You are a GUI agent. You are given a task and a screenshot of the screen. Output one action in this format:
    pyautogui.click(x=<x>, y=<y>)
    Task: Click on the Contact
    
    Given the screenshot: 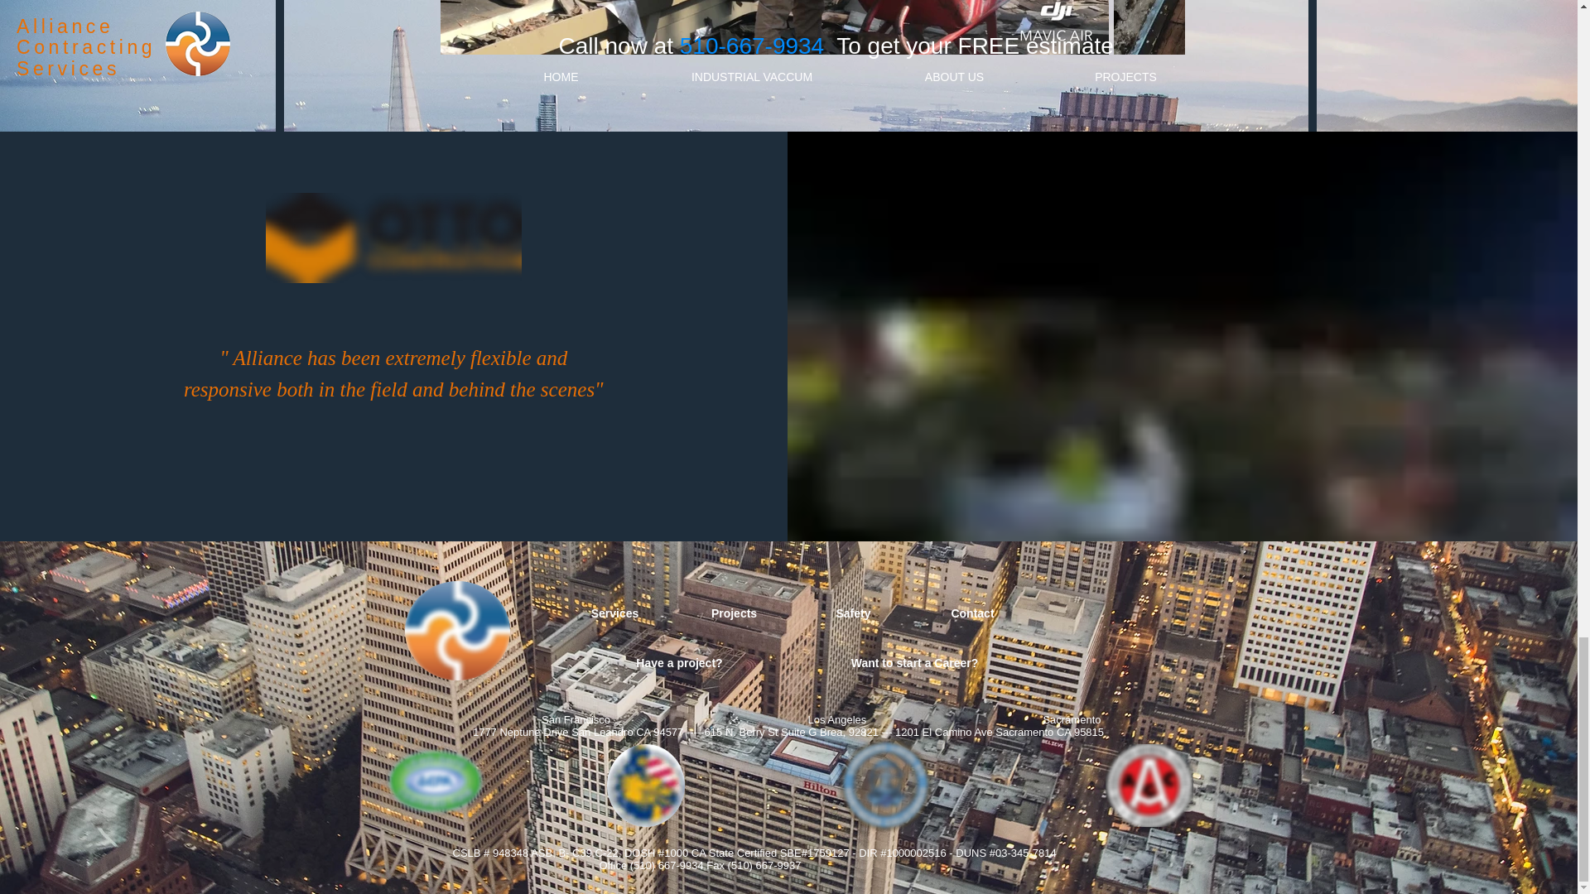 What is the action you would take?
    pyautogui.click(x=972, y=614)
    